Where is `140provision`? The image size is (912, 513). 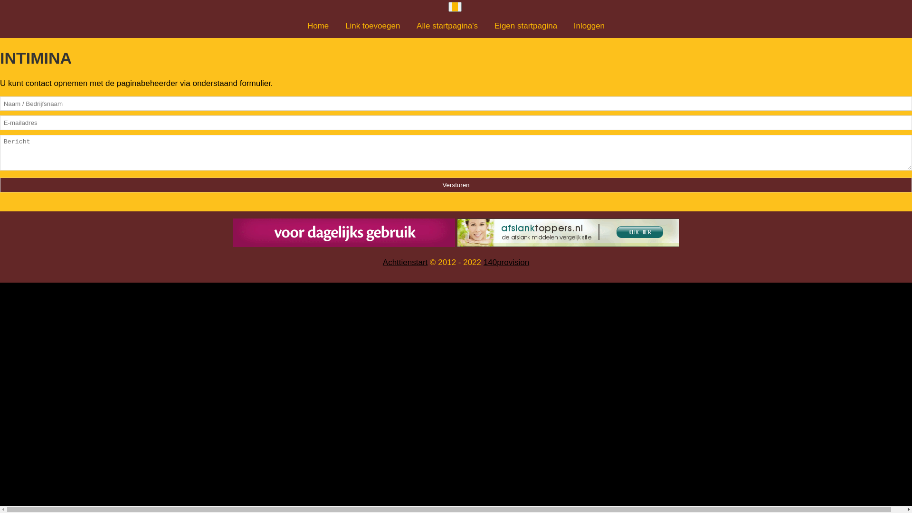 140provision is located at coordinates (506, 262).